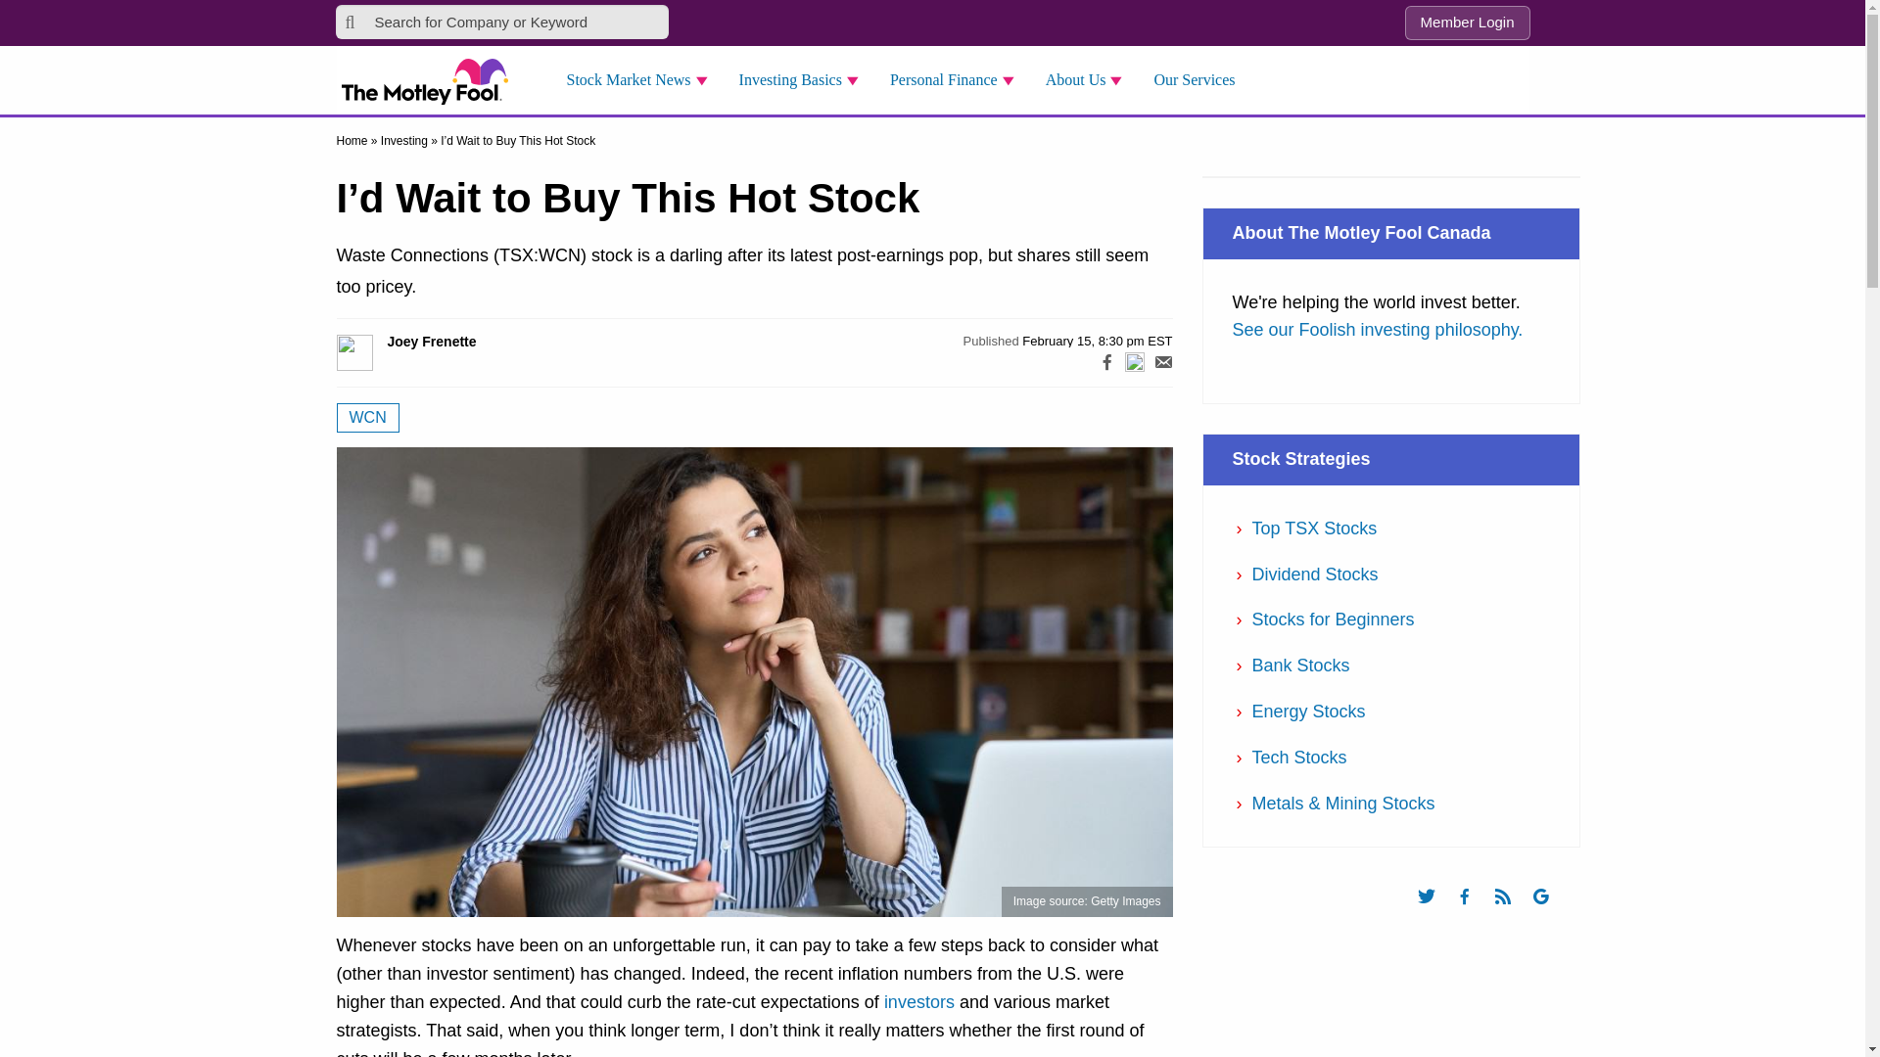  What do you see at coordinates (1474, 913) in the screenshot?
I see `Like us on Facebook` at bounding box center [1474, 913].